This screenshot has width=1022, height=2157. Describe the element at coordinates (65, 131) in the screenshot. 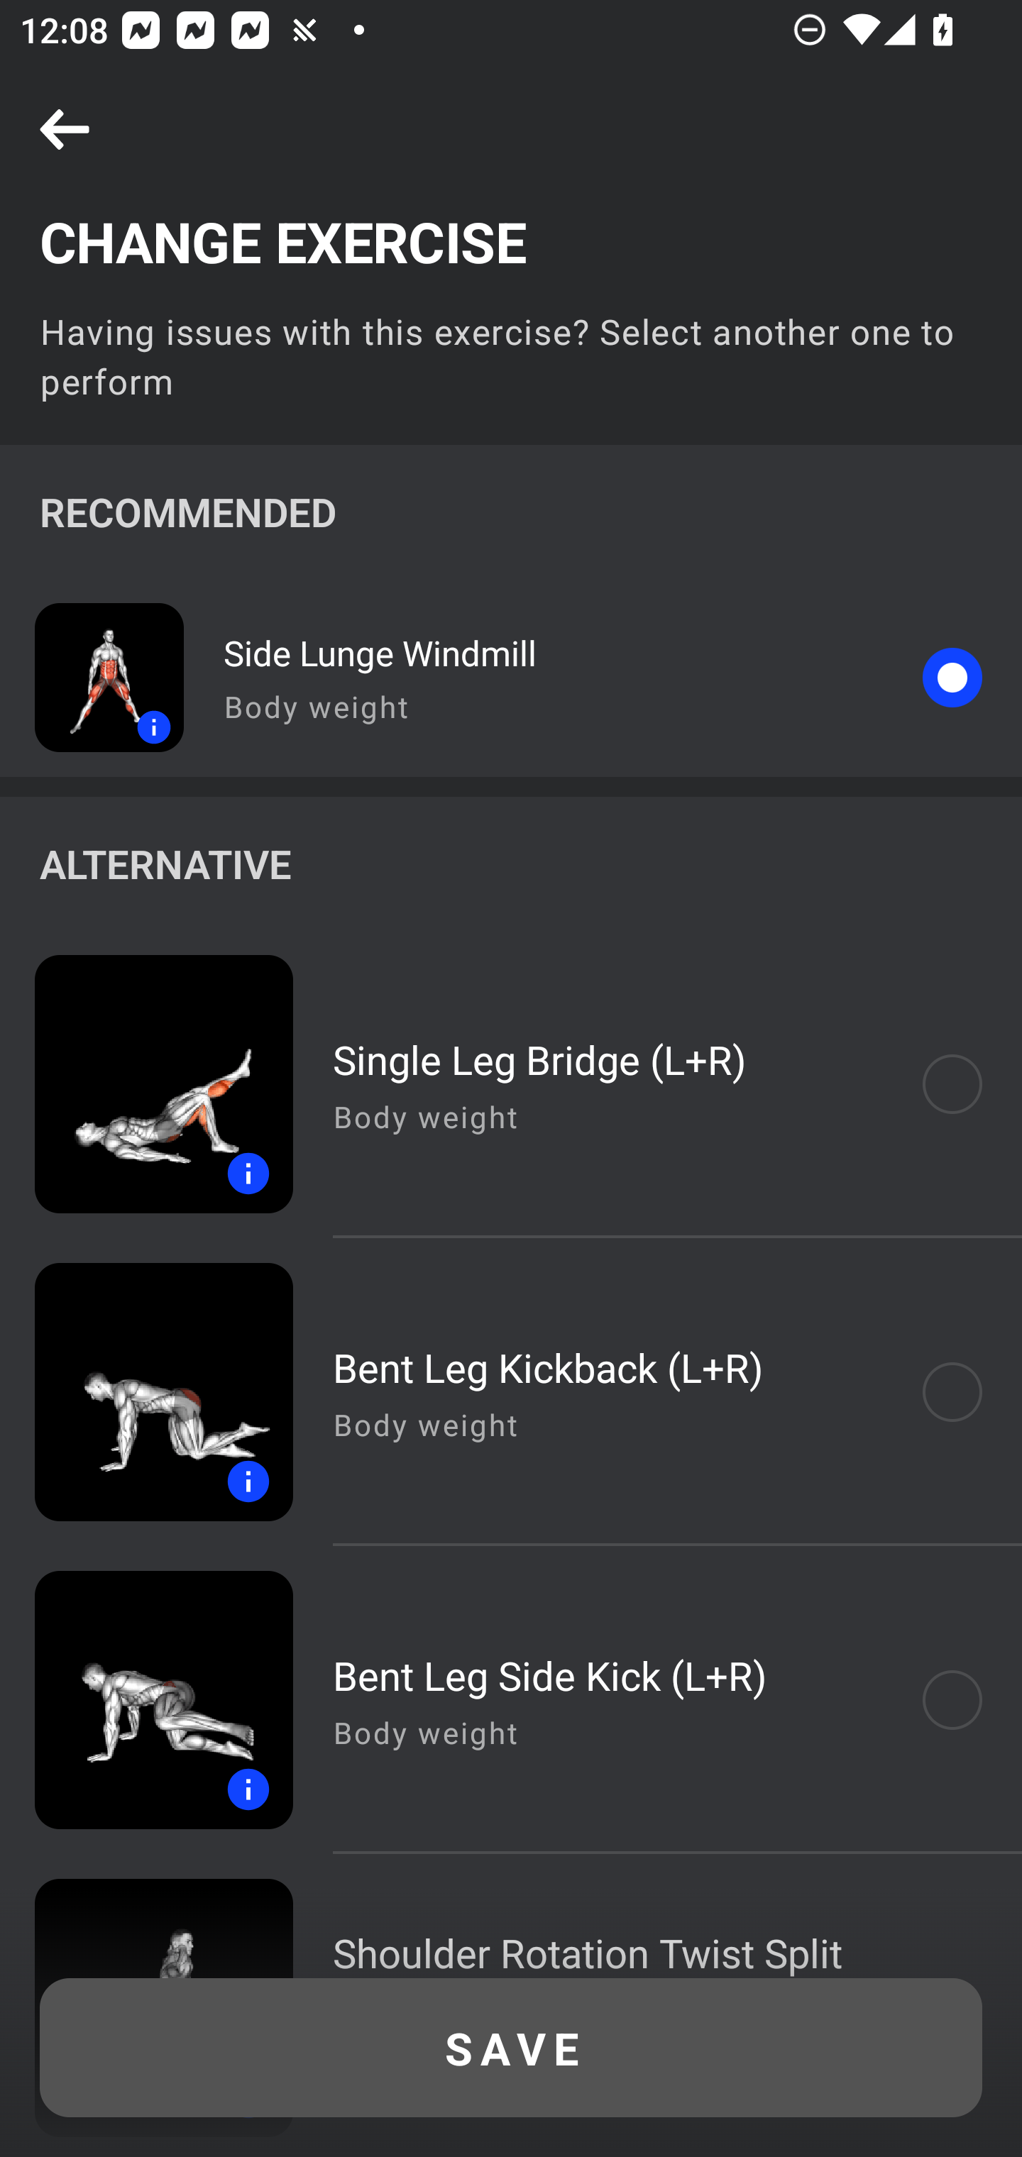

I see `Navigation icon` at that location.